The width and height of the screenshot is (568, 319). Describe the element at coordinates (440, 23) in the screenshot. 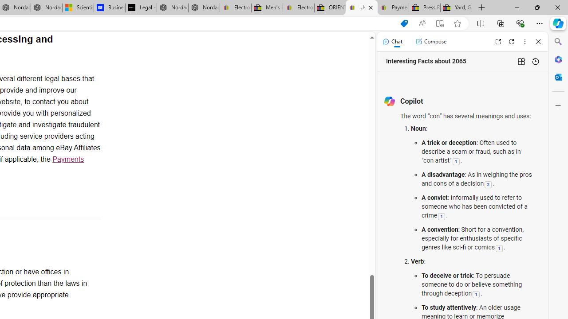

I see `Enter Immersive Reader (F9)` at that location.